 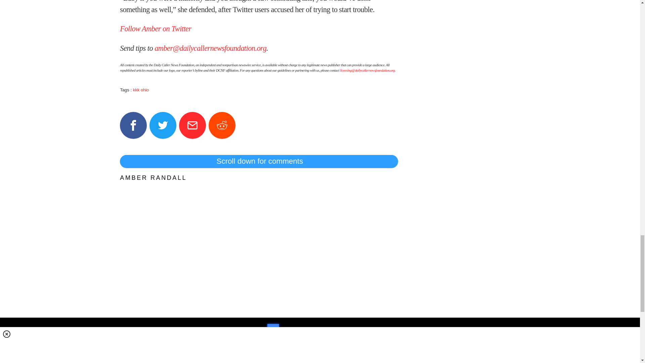 I want to click on To home page, so click(x=322, y=335).